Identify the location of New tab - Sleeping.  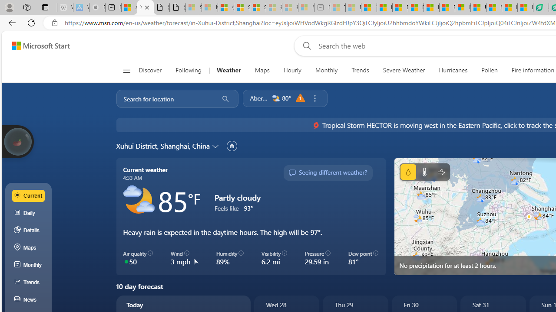
(322, 8).